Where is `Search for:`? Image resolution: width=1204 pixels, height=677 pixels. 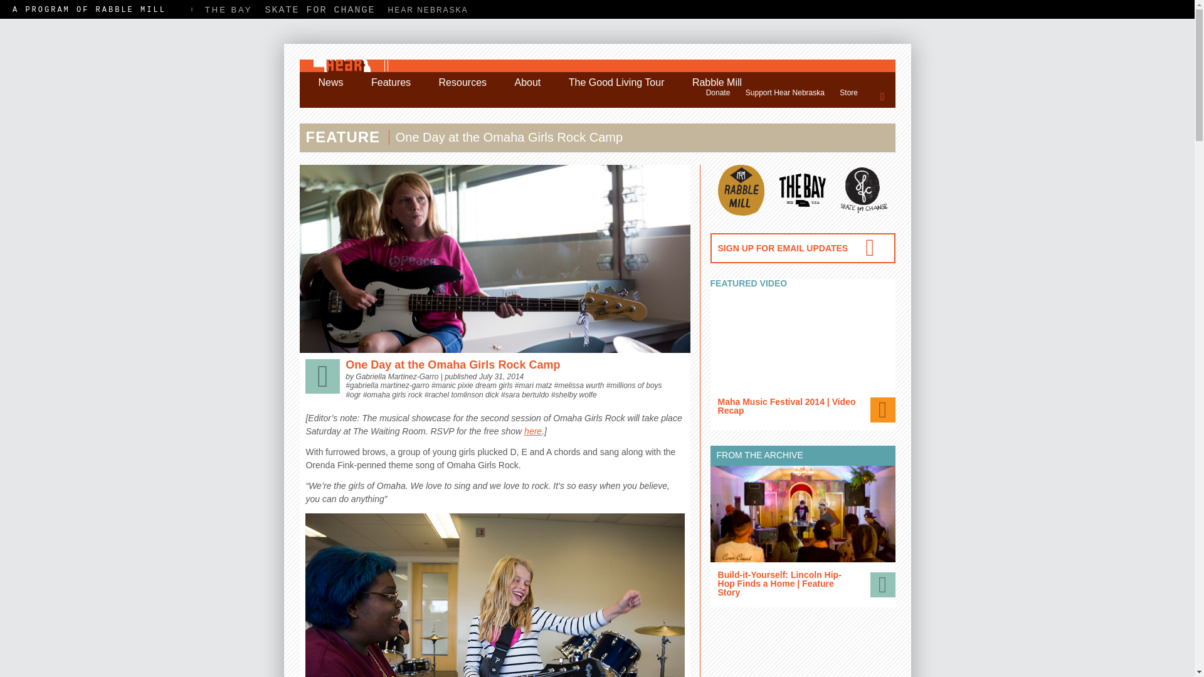
Search for: is located at coordinates (883, 95).